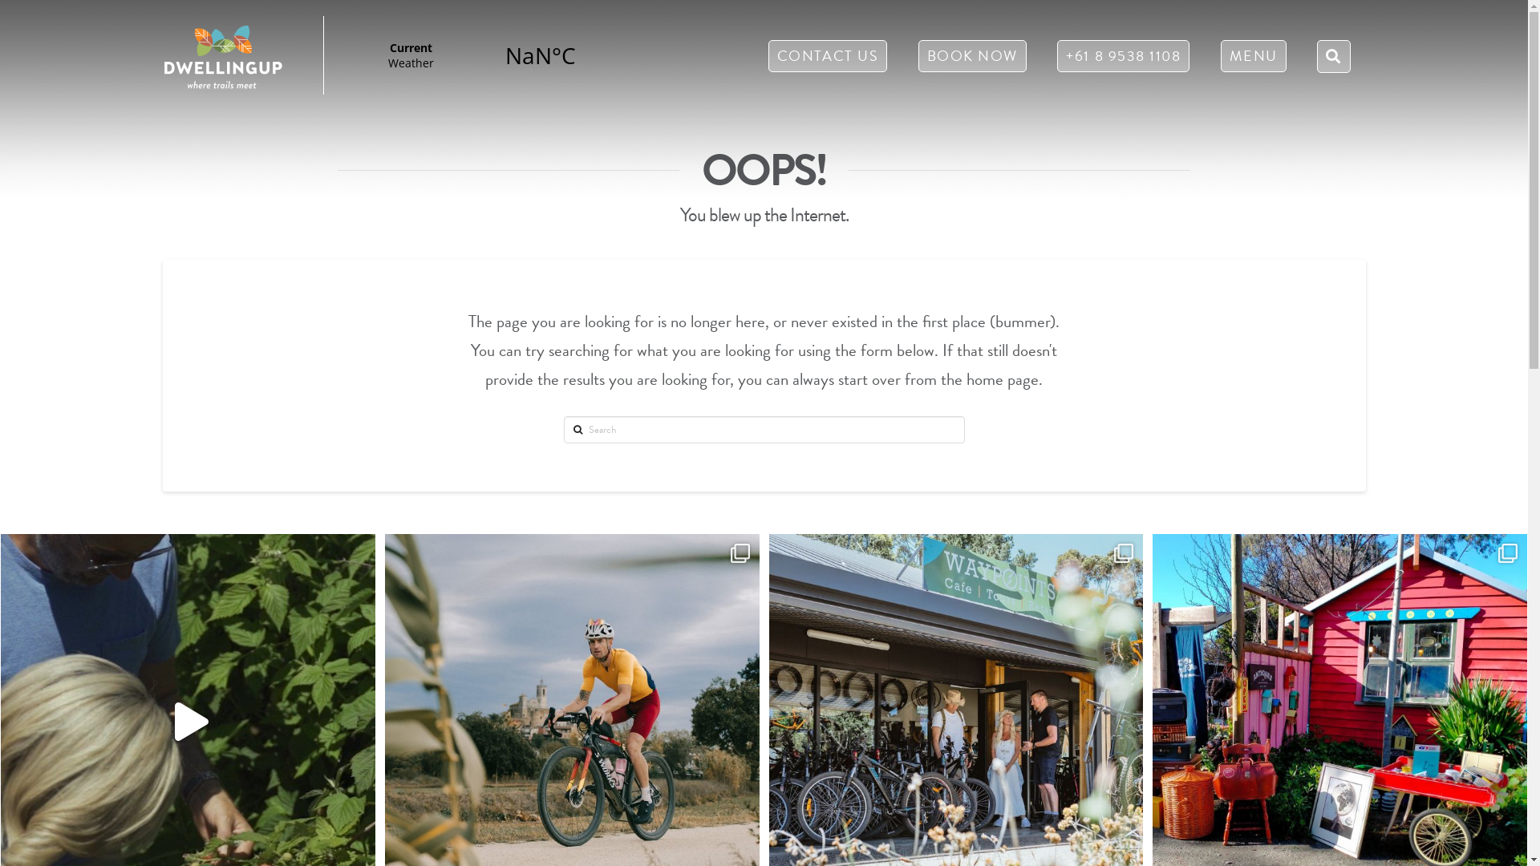  What do you see at coordinates (1123, 60) in the screenshot?
I see `+61 8 9538 1108` at bounding box center [1123, 60].